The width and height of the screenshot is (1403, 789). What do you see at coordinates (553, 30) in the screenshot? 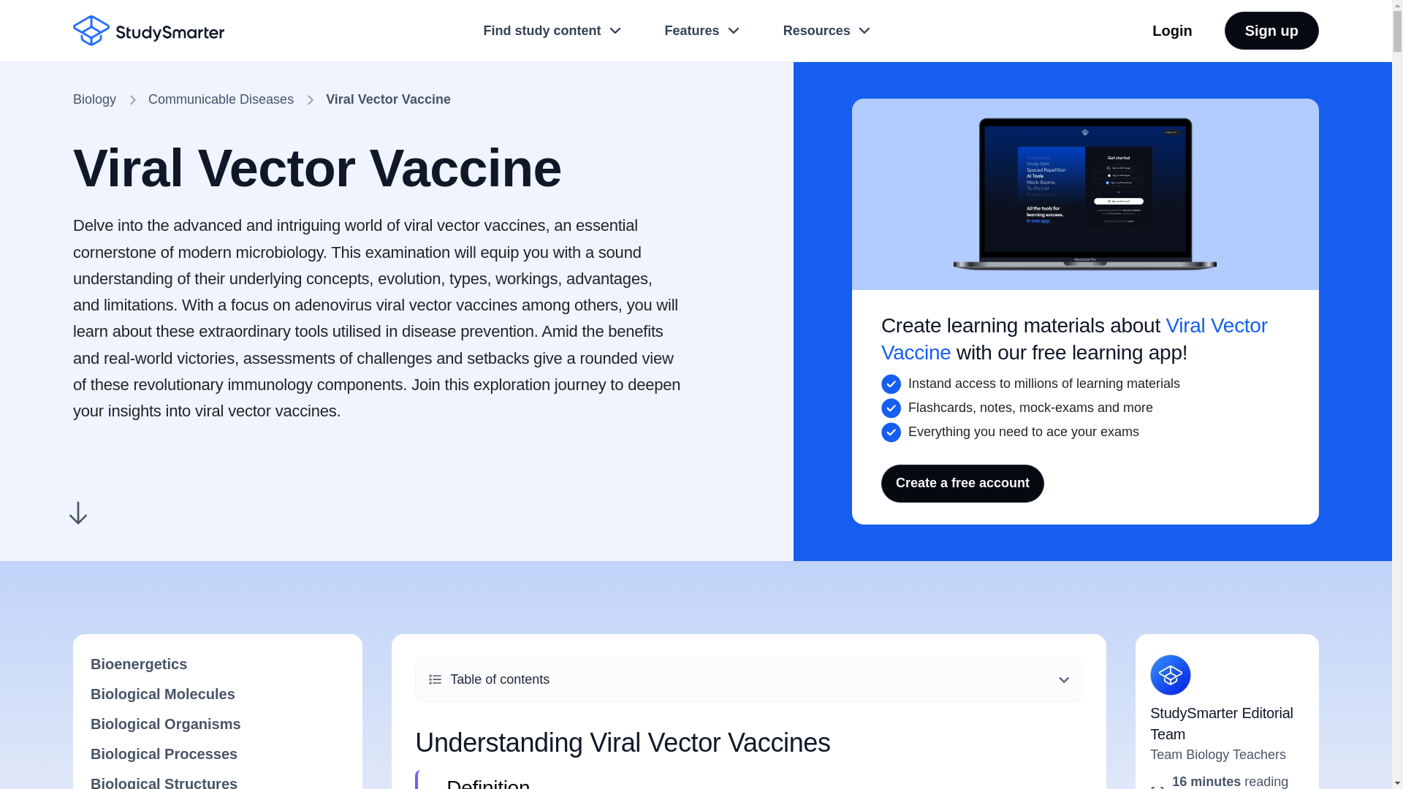
I see `Find study content` at bounding box center [553, 30].